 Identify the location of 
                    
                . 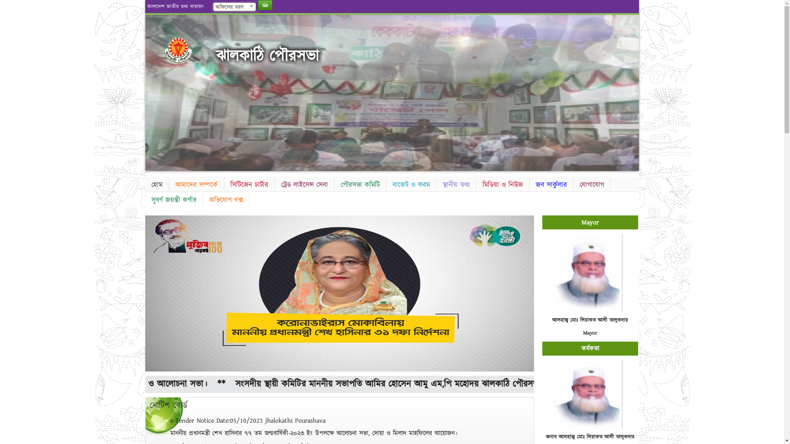
(190, 50).